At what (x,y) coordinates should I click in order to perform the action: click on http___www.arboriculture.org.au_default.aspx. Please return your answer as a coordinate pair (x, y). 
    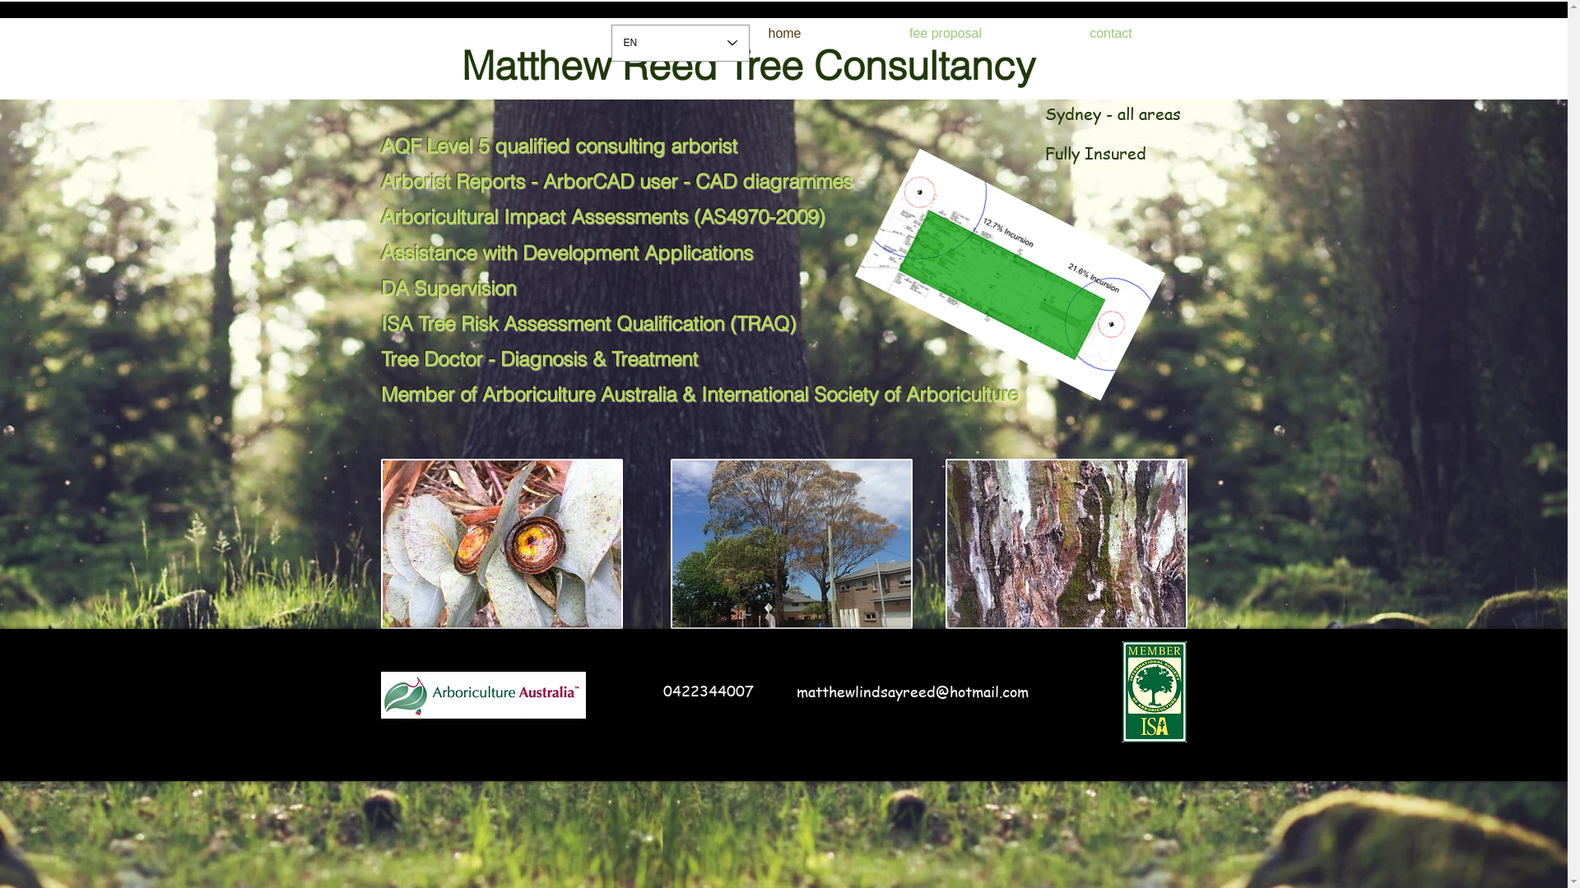
    Looking at the image, I should click on (482, 696).